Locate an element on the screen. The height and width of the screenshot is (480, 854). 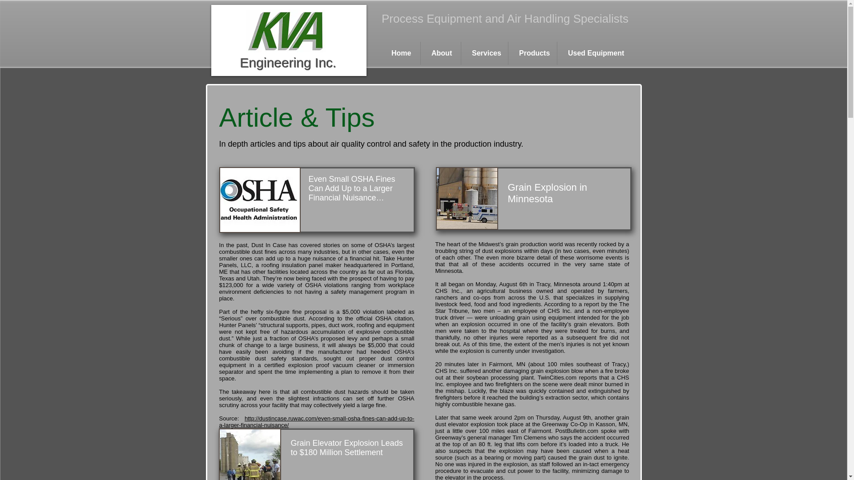
About is located at coordinates (441, 53).